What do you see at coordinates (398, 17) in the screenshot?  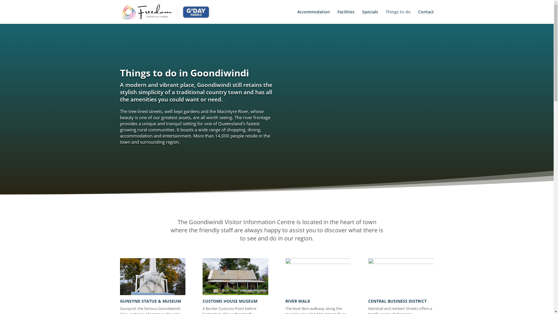 I see `Things to do` at bounding box center [398, 17].